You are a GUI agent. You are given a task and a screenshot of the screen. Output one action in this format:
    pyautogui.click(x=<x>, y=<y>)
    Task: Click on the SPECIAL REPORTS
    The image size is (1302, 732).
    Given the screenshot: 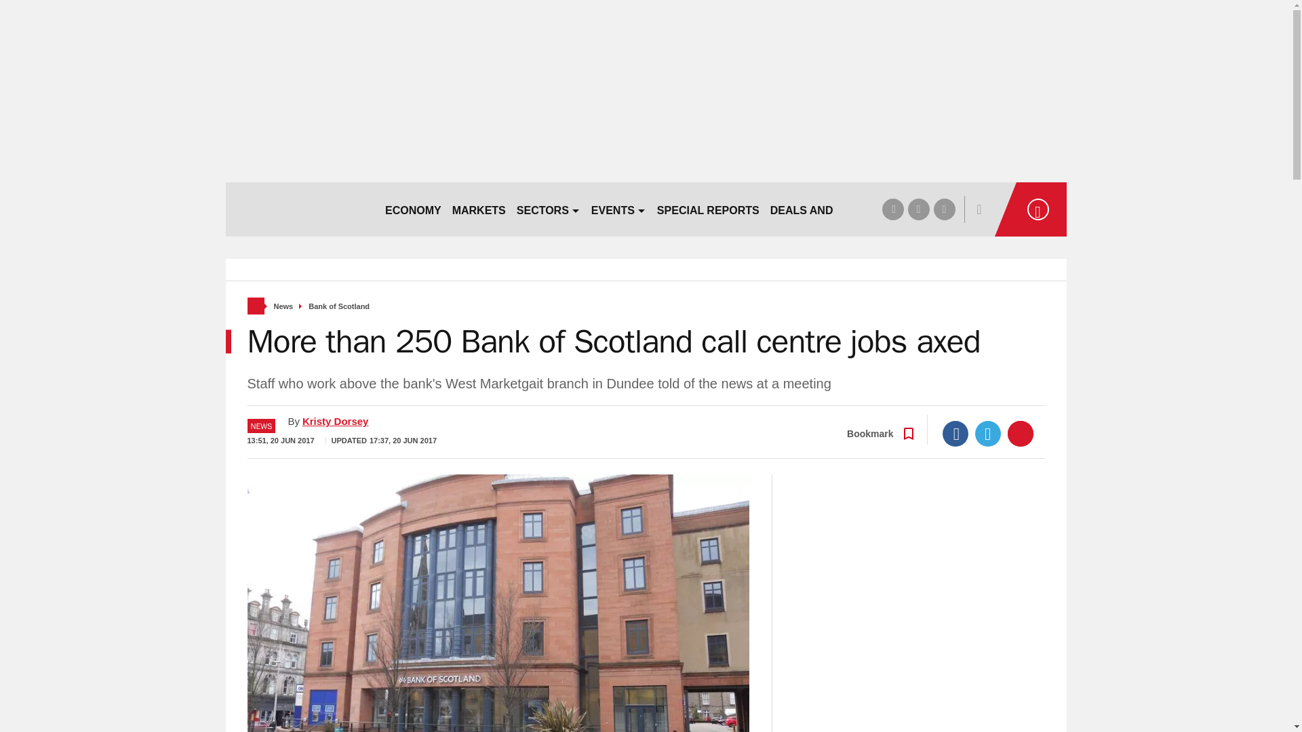 What is the action you would take?
    pyautogui.click(x=708, y=209)
    